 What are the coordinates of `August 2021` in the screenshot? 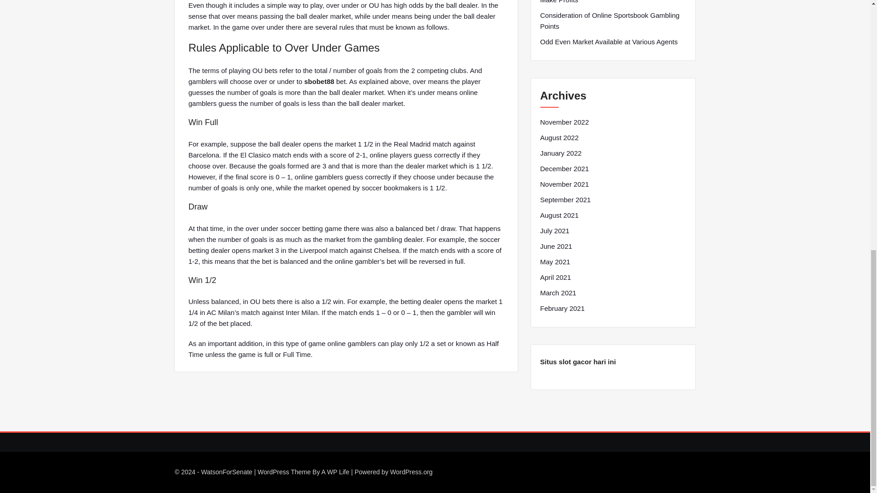 It's located at (559, 215).